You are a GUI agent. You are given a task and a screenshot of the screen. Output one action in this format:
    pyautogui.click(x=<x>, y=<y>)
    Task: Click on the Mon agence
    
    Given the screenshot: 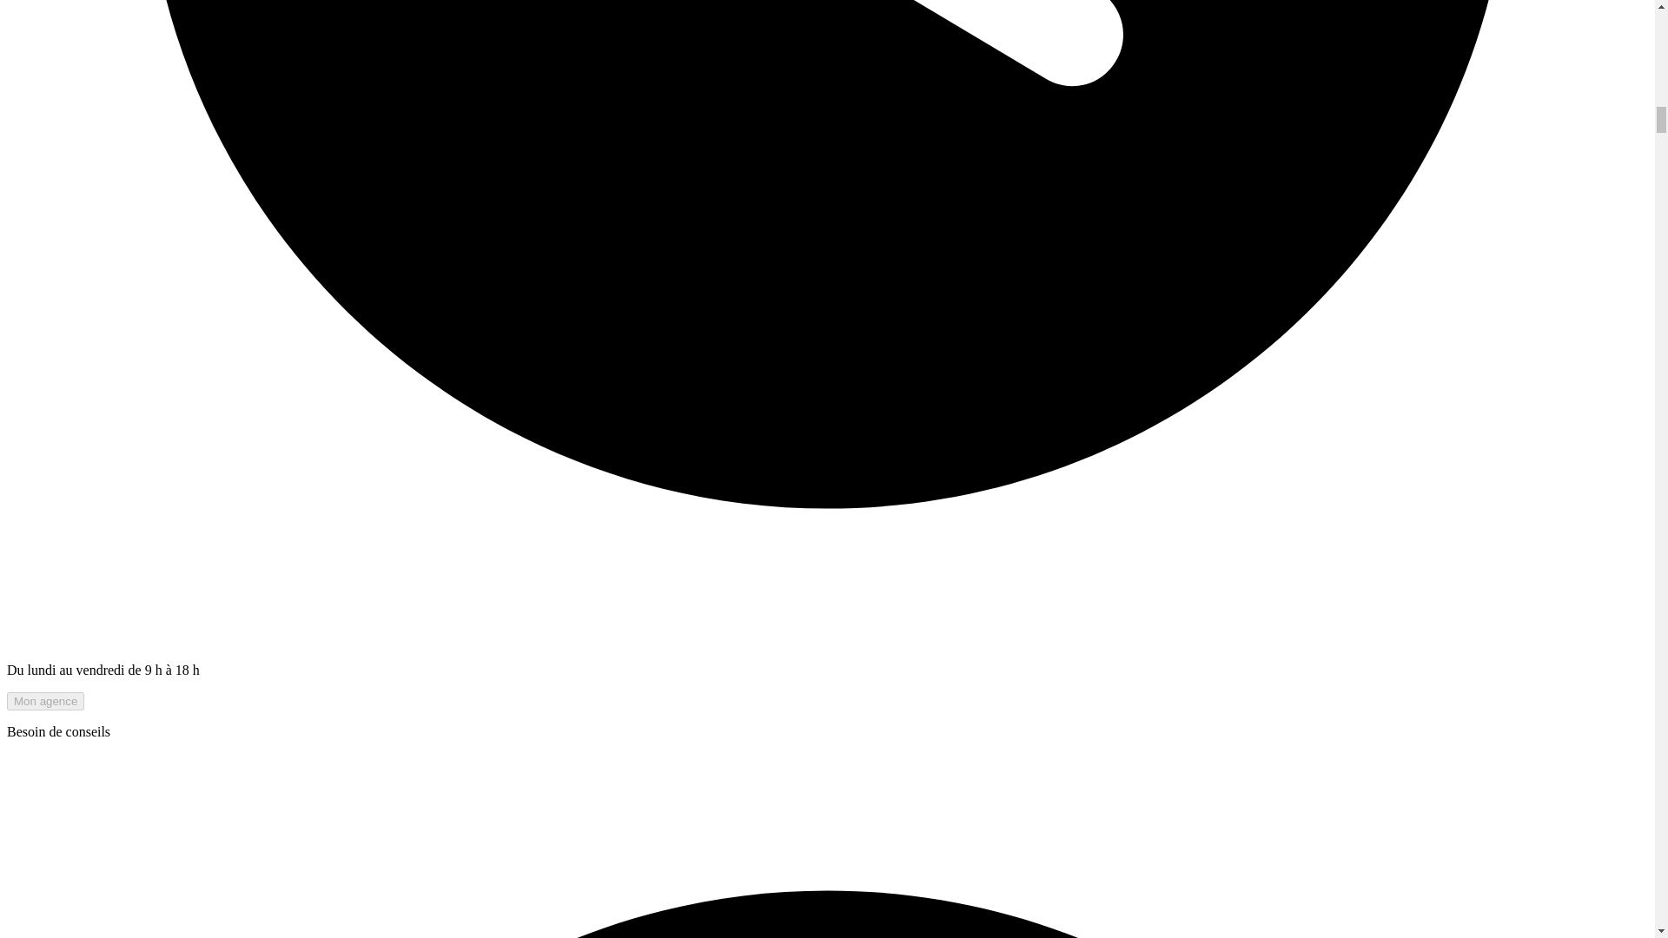 What is the action you would take?
    pyautogui.click(x=45, y=701)
    